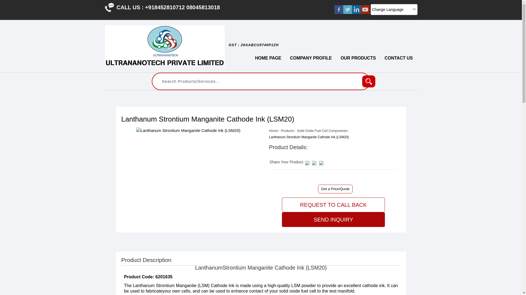  Describe the element at coordinates (356, 12) in the screenshot. I see `LinkedIn` at that location.